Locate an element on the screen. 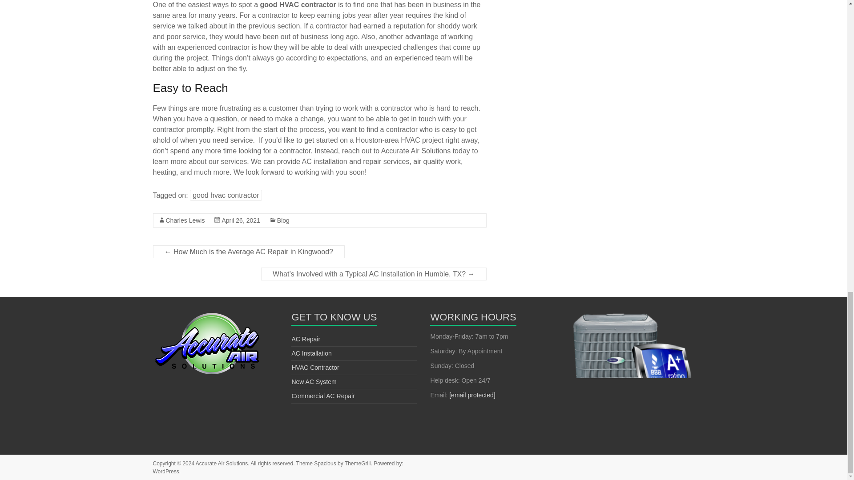  Charles Lewis is located at coordinates (185, 220).